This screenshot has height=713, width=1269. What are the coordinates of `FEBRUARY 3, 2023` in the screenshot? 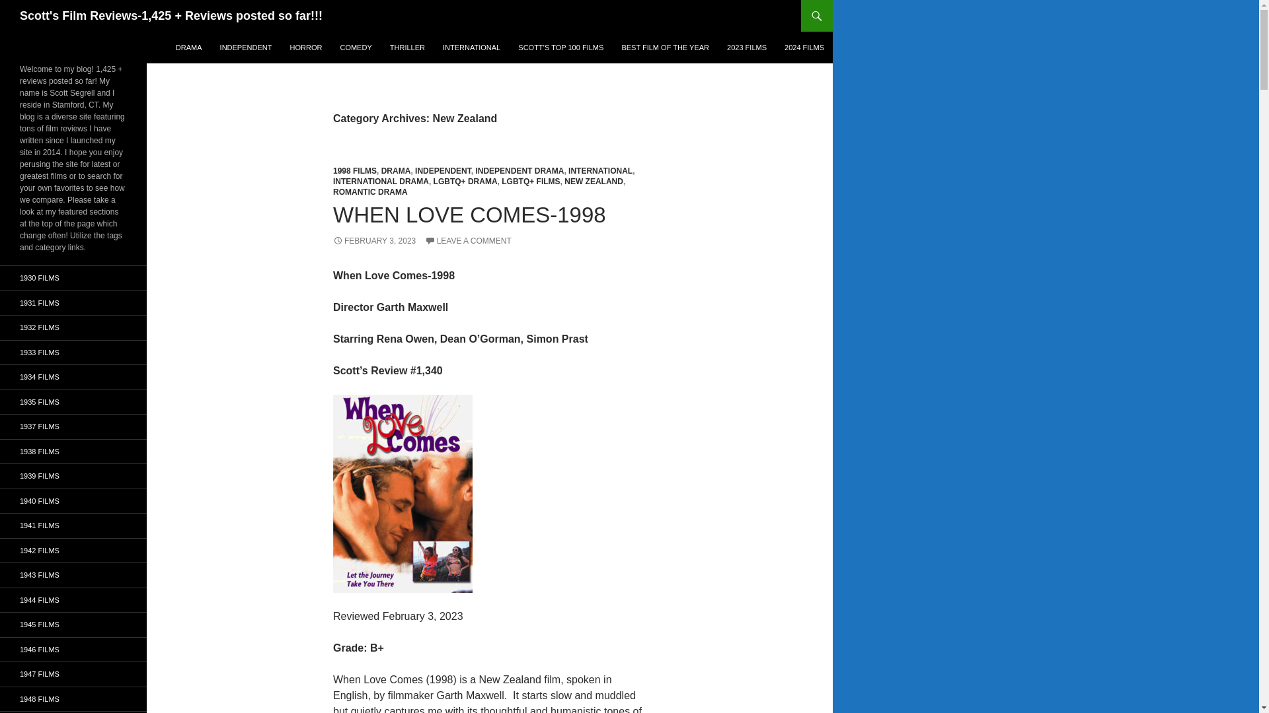 It's located at (374, 240).